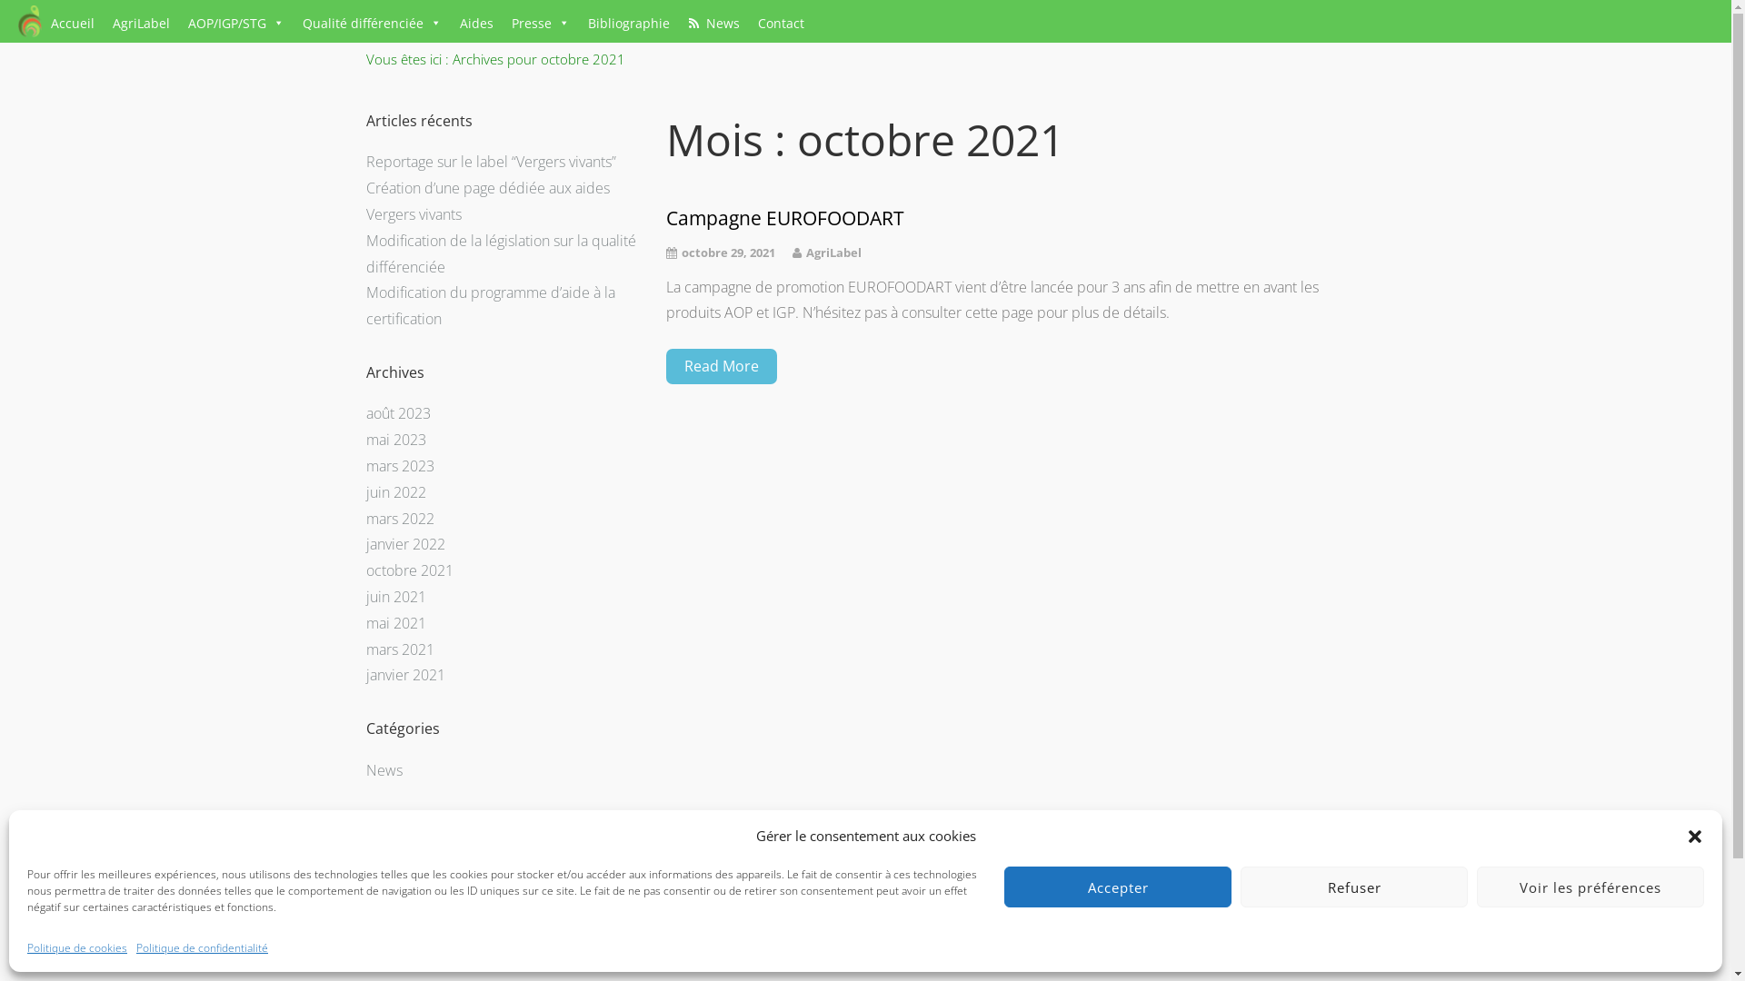 This screenshot has width=1745, height=981. I want to click on mai 2023, so click(395, 440).